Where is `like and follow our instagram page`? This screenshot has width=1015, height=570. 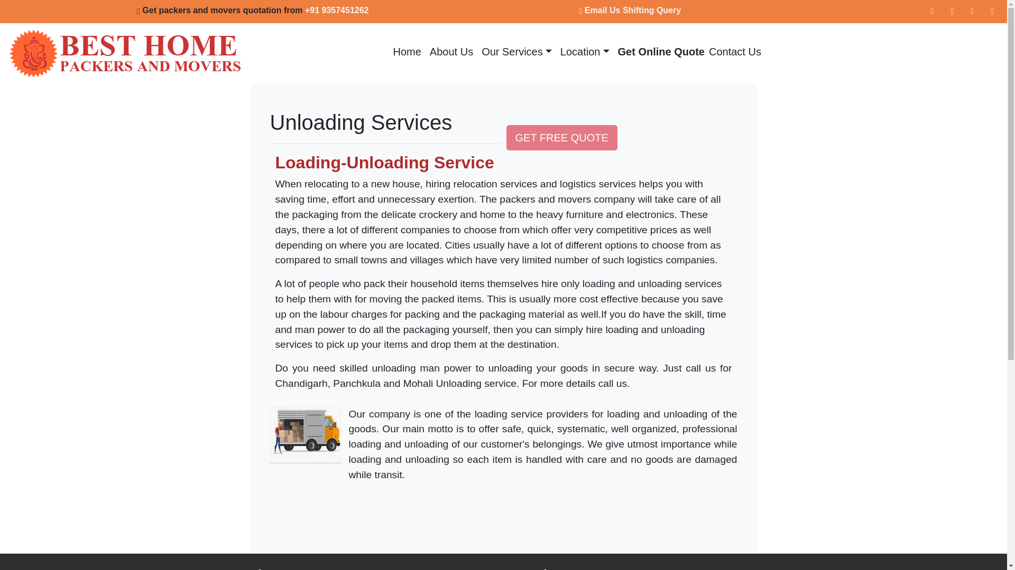
like and follow our instagram page is located at coordinates (972, 12).